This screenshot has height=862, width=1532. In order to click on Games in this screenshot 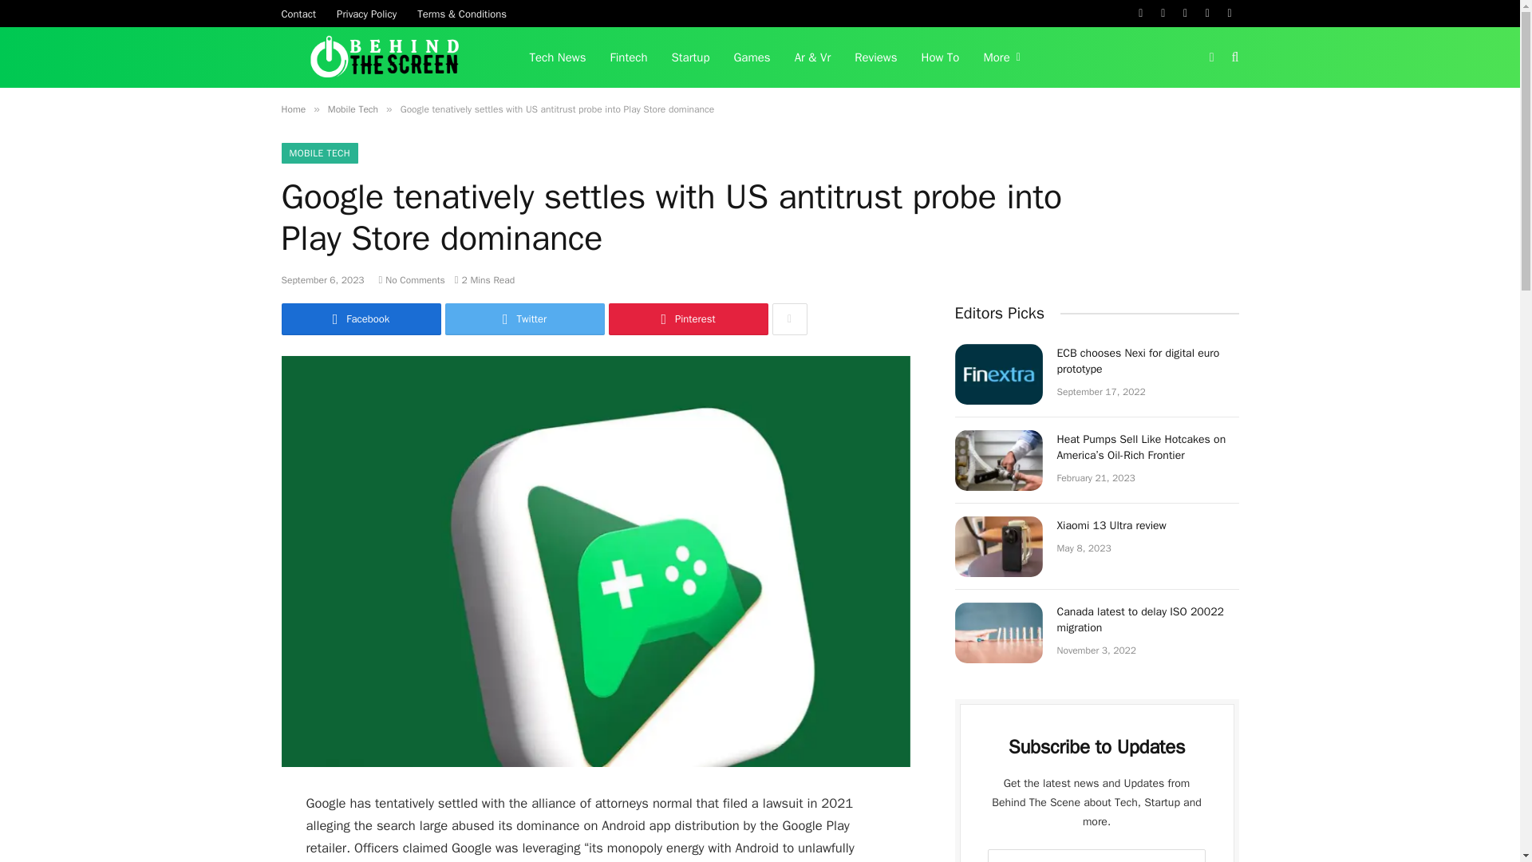, I will do `click(752, 57)`.